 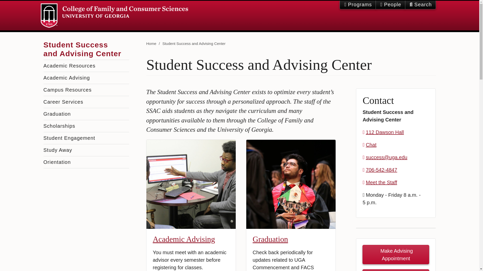 What do you see at coordinates (390, 5) in the screenshot?
I see `People` at bounding box center [390, 5].